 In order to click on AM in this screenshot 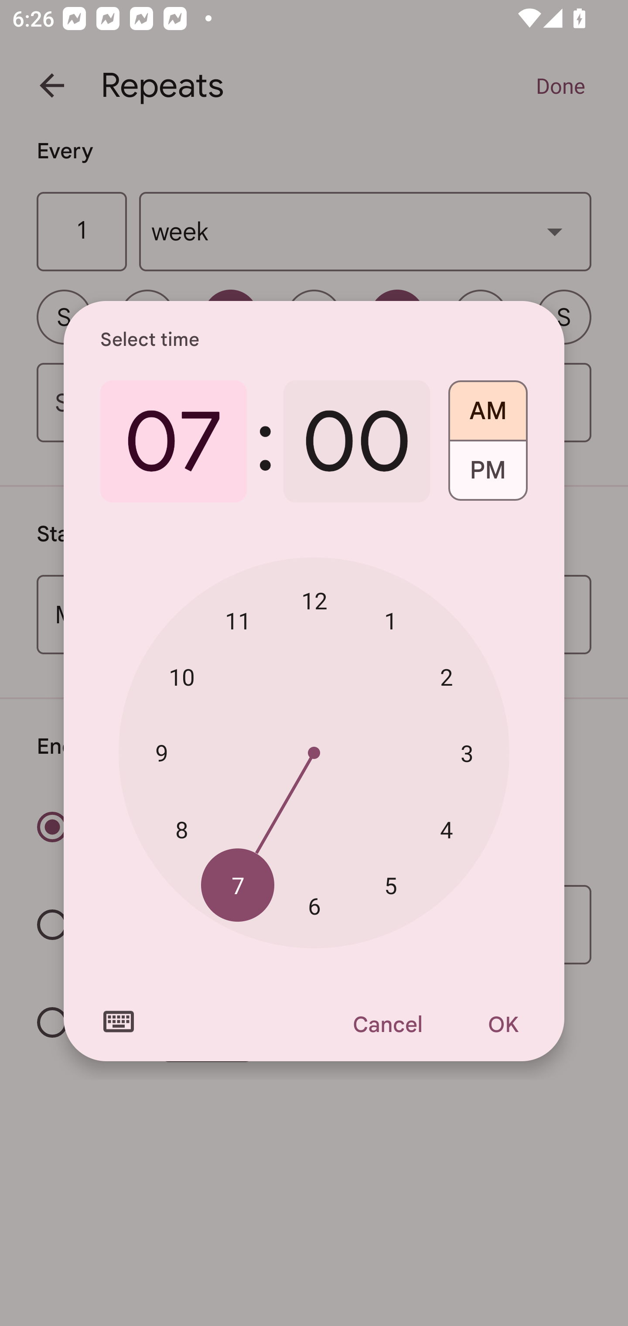, I will do `click(488, 405)`.